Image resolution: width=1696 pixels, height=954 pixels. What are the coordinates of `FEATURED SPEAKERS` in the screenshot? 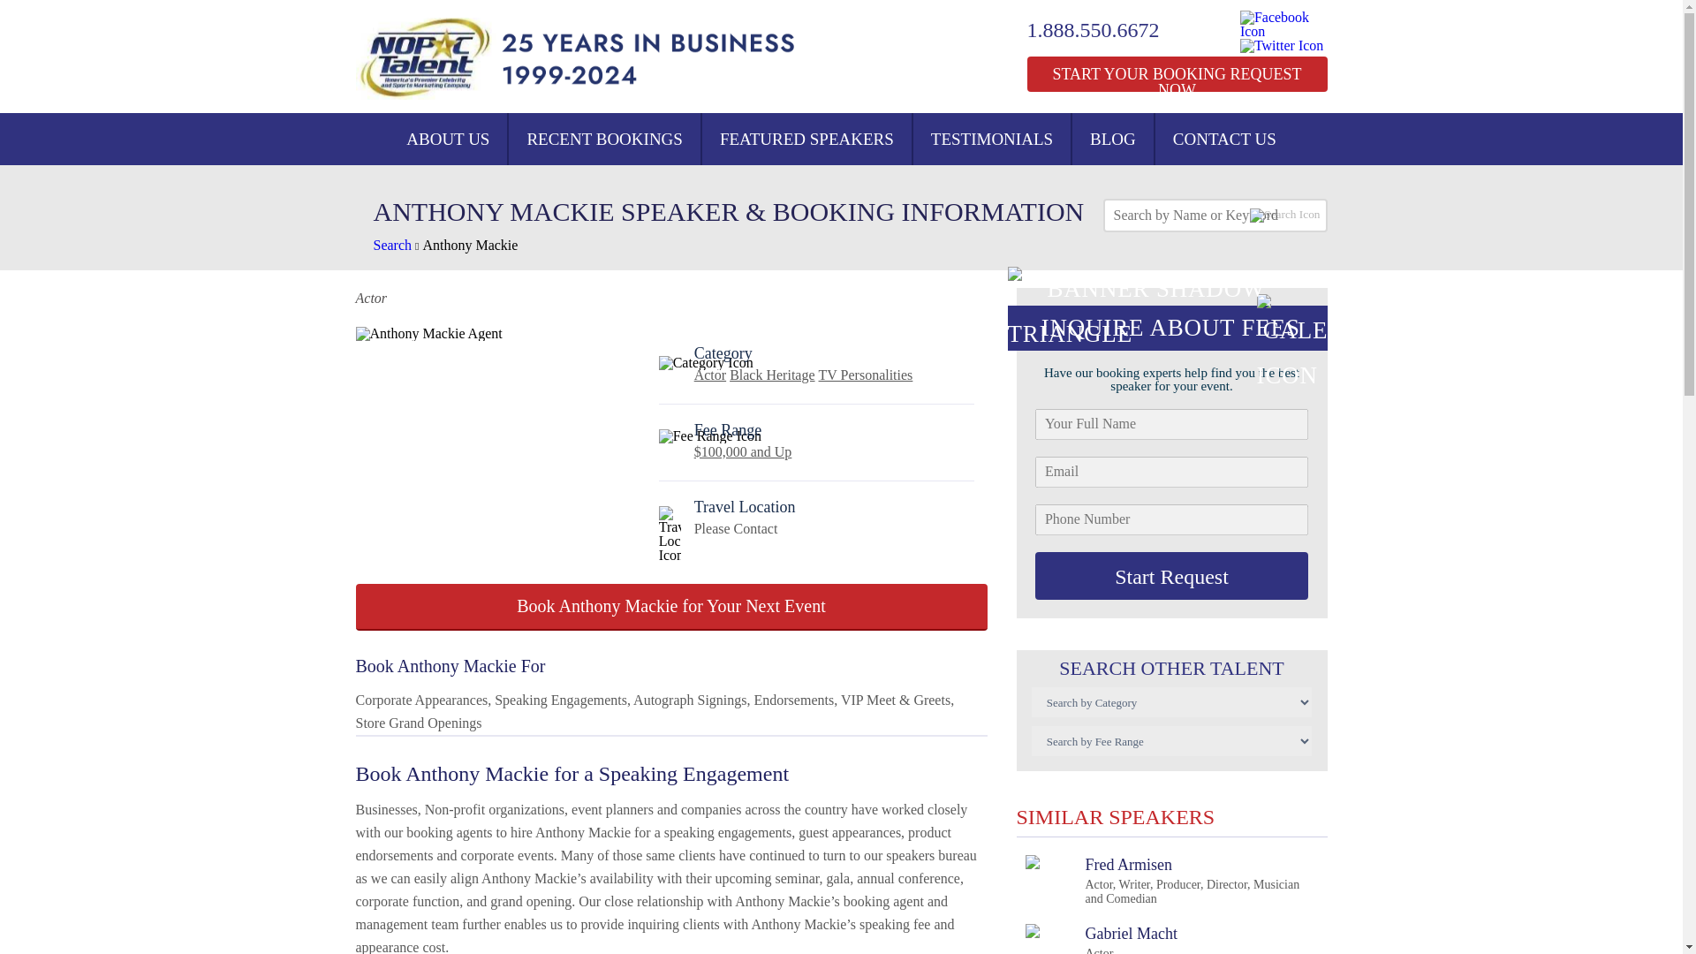 It's located at (806, 139).